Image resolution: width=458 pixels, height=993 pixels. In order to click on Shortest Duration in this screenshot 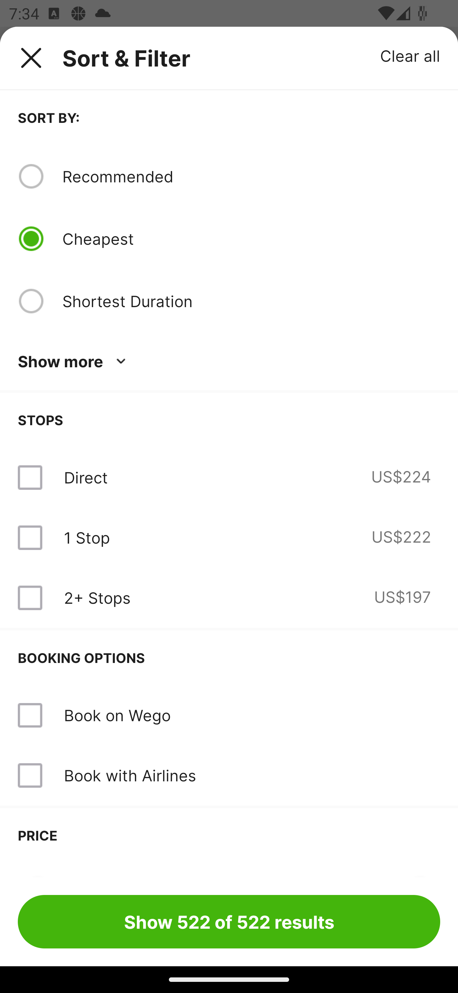, I will do `click(251, 301)`.